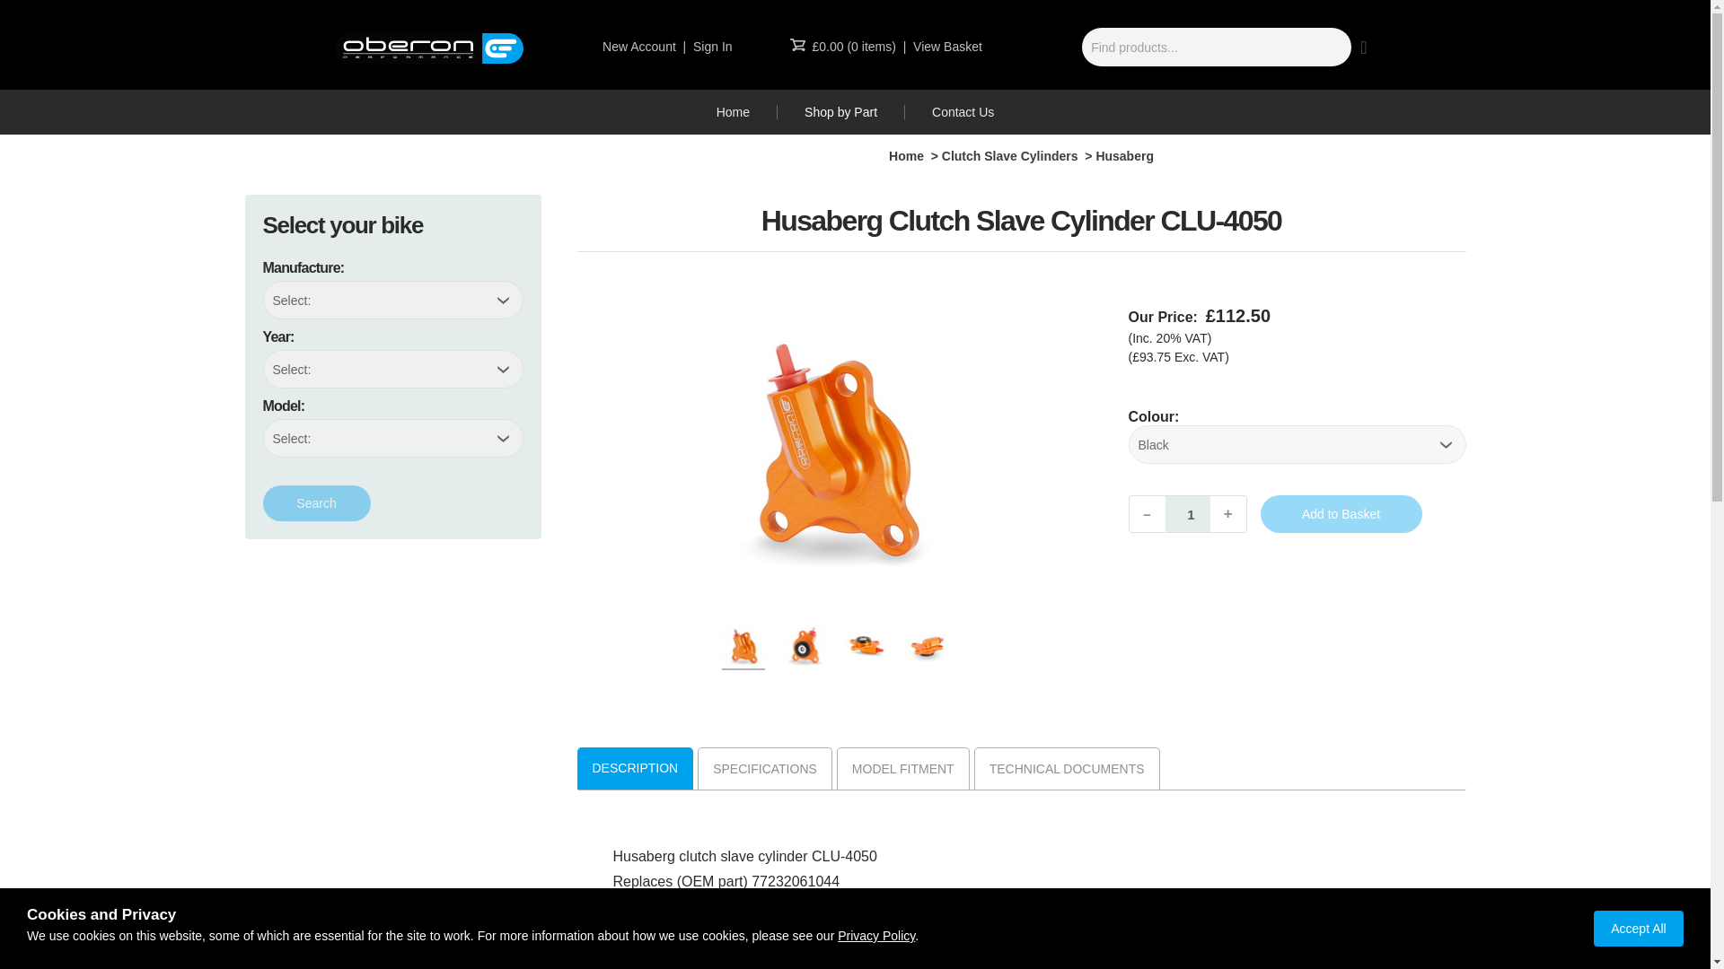  I want to click on New Account, so click(638, 47).